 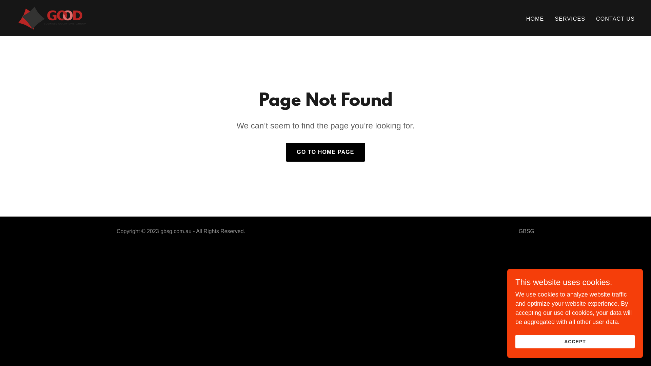 What do you see at coordinates (325, 152) in the screenshot?
I see `GO TO HOME PAGE` at bounding box center [325, 152].